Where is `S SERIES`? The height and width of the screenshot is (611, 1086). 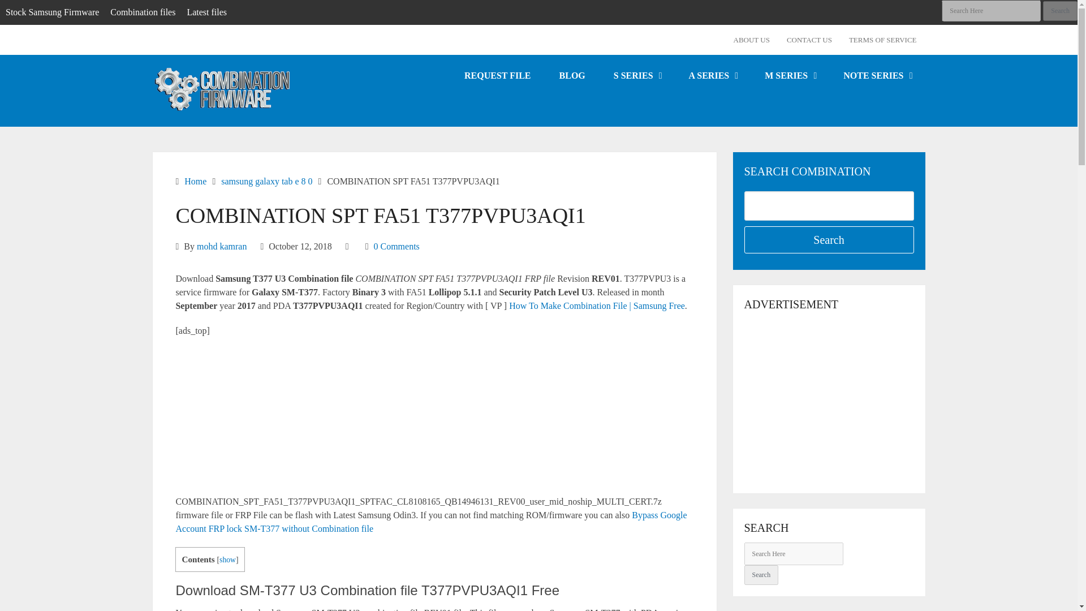
S SERIES is located at coordinates (637, 75).